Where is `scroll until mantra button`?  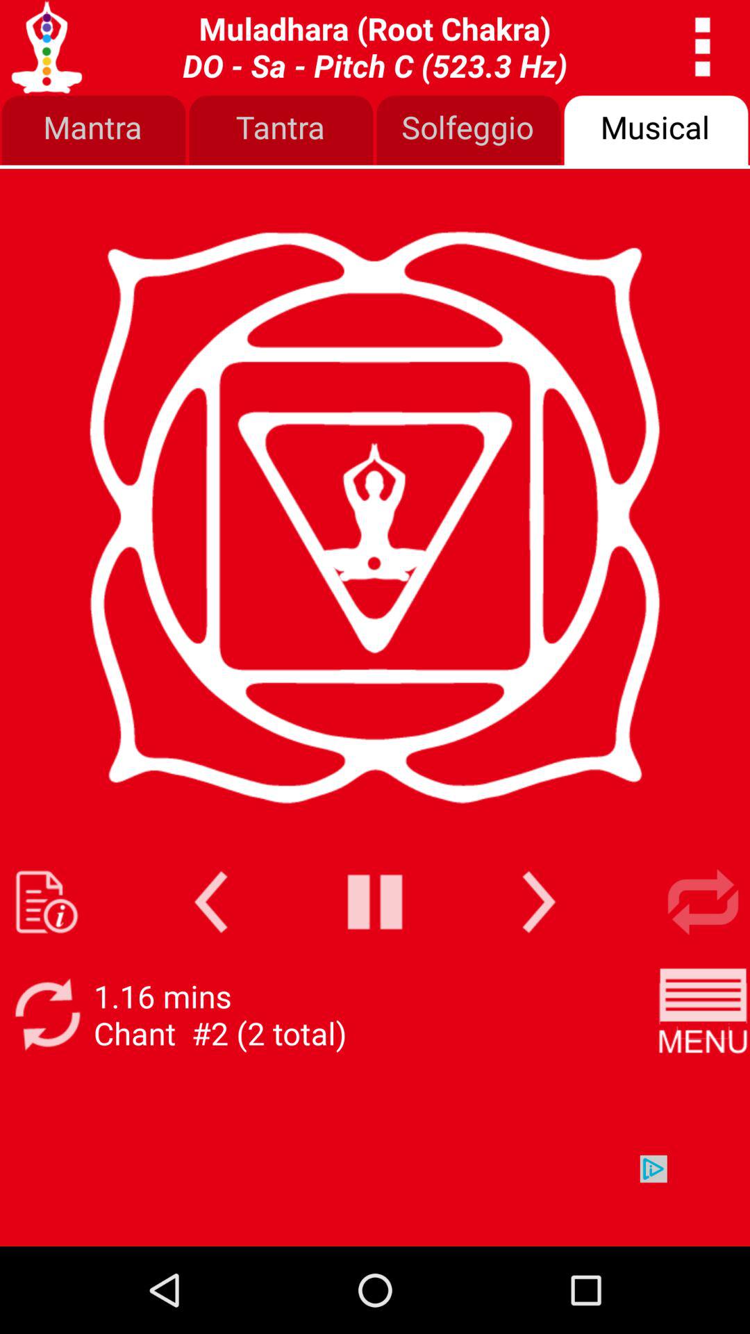 scroll until mantra button is located at coordinates (94, 131).